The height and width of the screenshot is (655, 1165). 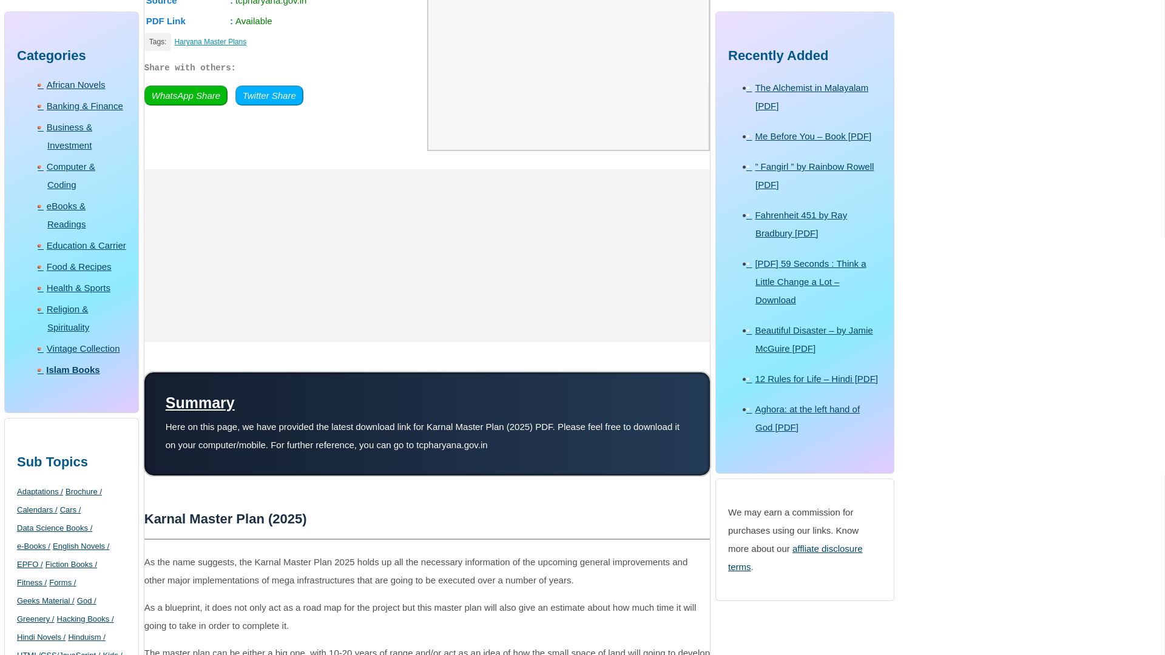 What do you see at coordinates (37, 266) in the screenshot?
I see `Calendars` at bounding box center [37, 266].